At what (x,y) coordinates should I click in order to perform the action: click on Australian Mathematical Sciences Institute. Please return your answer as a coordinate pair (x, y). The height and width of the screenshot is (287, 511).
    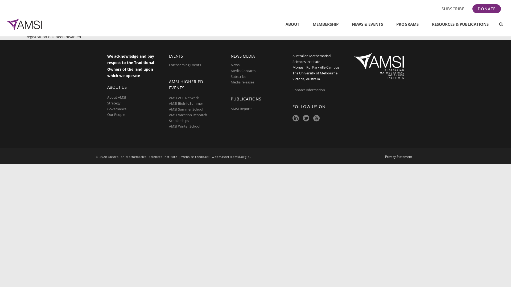
    Looking at the image, I should click on (25, 24).